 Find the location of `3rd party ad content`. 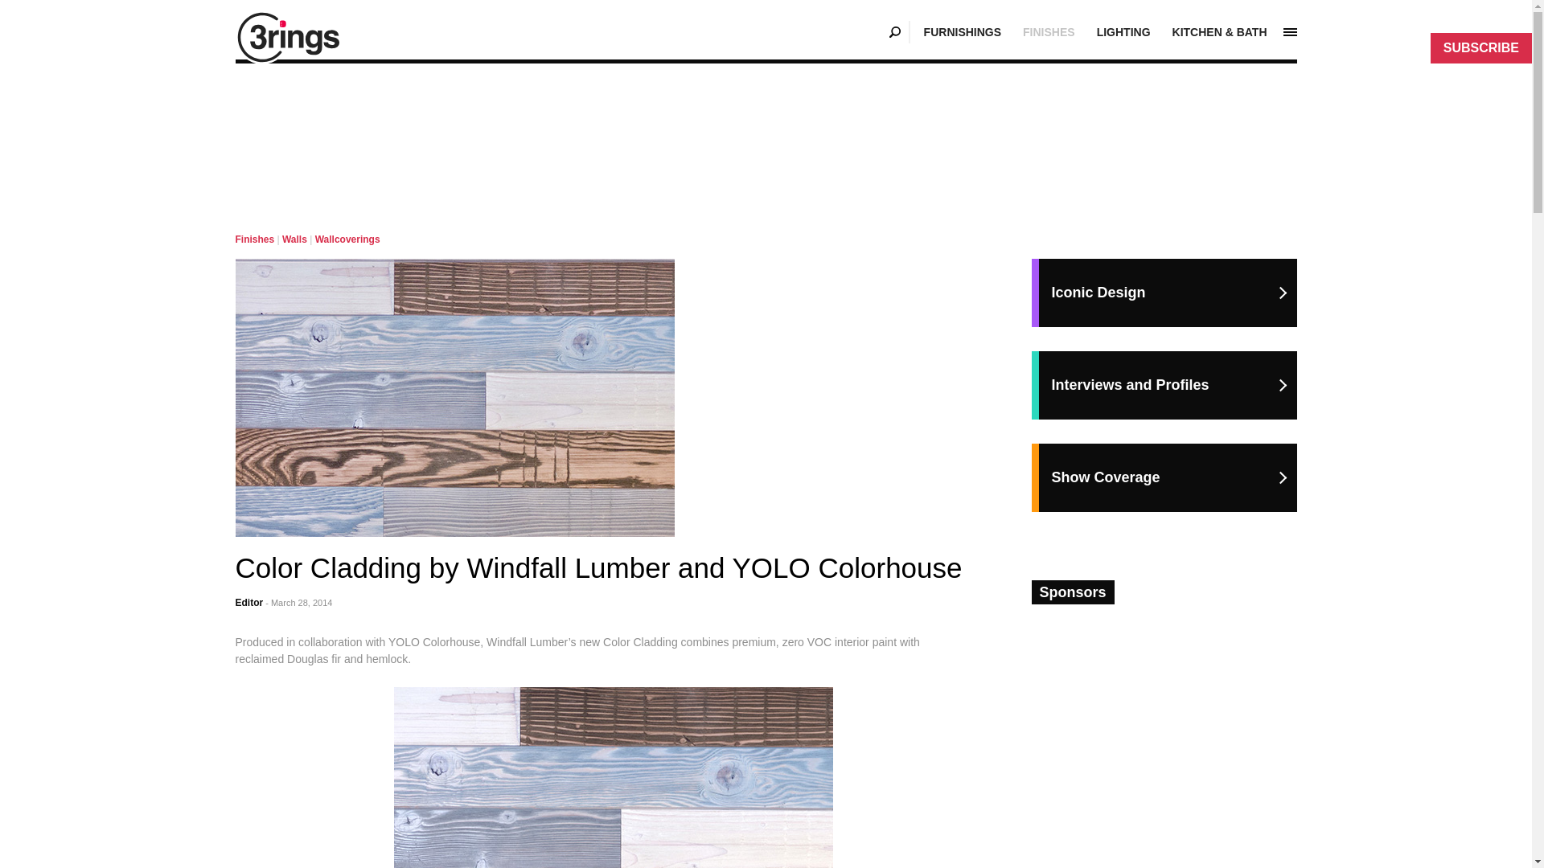

3rd party ad content is located at coordinates (766, 131).